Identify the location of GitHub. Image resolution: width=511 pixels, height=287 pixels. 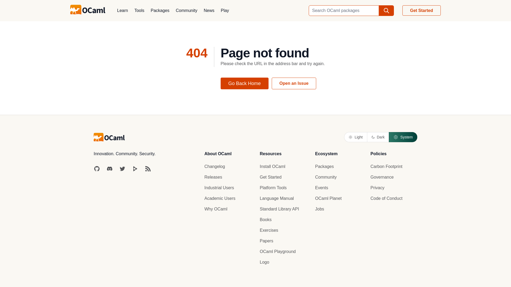
(97, 168).